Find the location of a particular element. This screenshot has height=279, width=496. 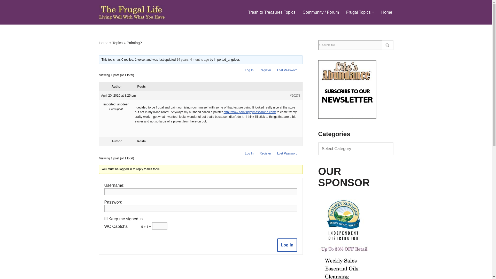

Home is located at coordinates (387, 12).